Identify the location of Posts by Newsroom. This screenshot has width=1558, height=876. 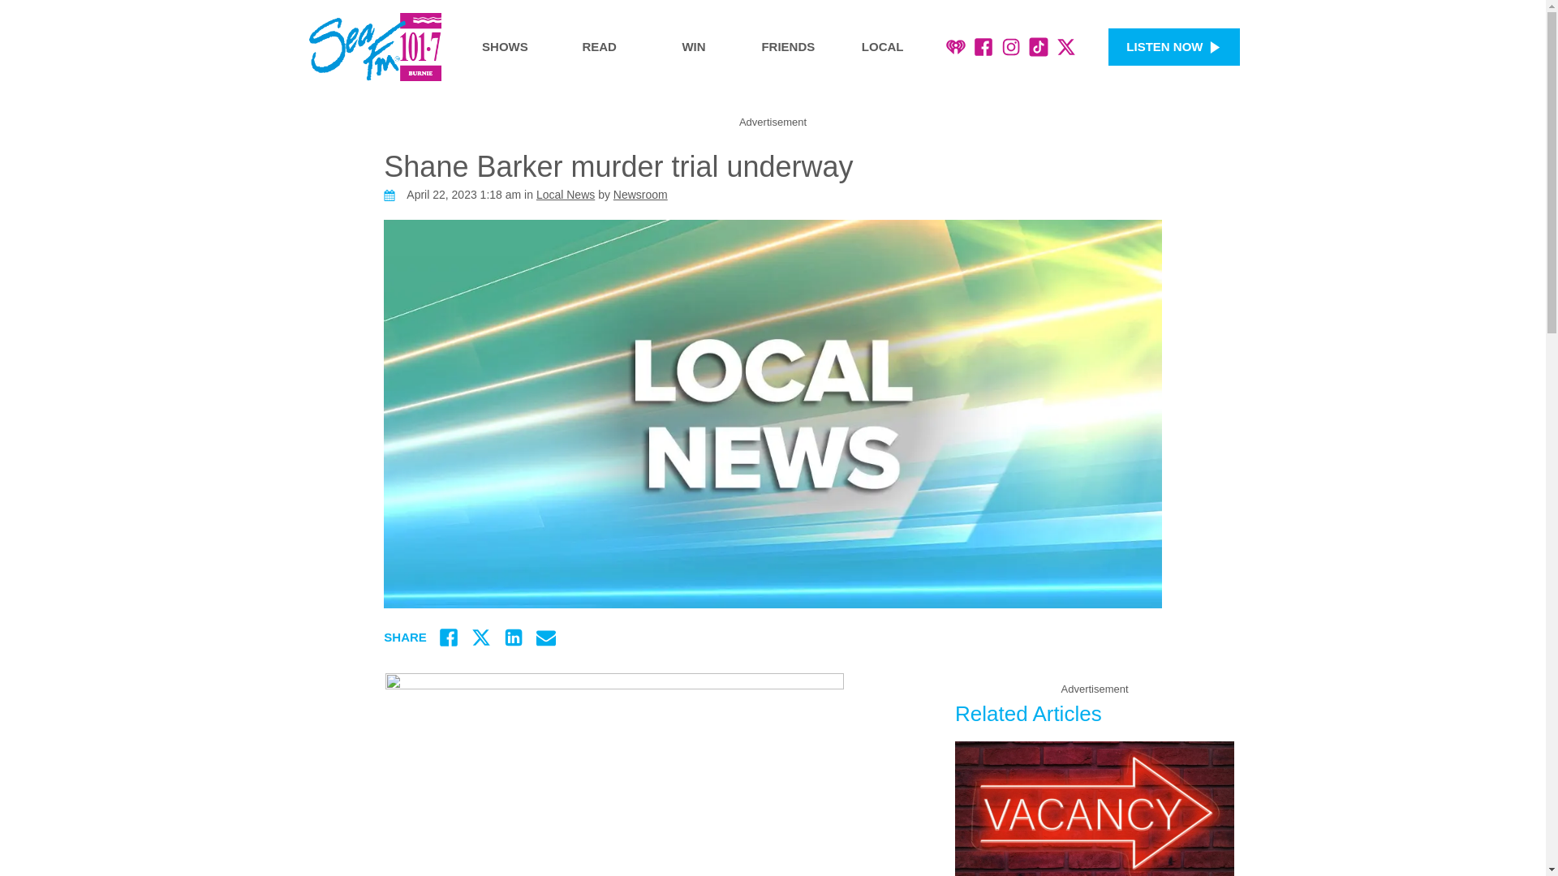
(641, 195).